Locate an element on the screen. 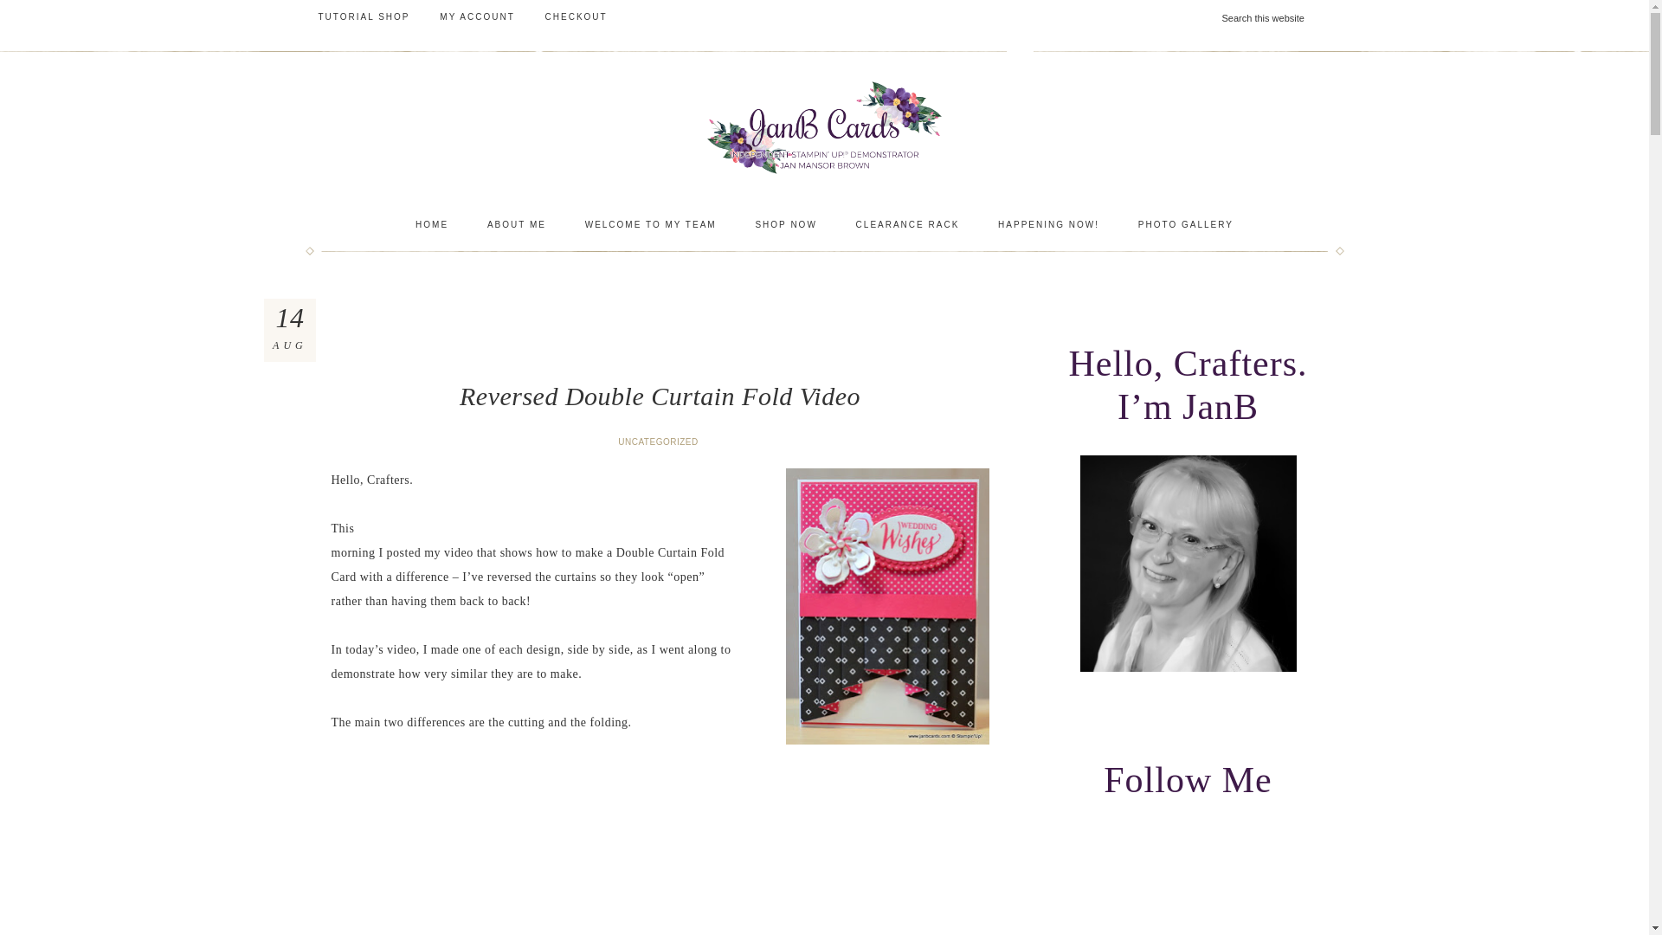 The image size is (1662, 935). MY ACCOUNT is located at coordinates (478, 17).